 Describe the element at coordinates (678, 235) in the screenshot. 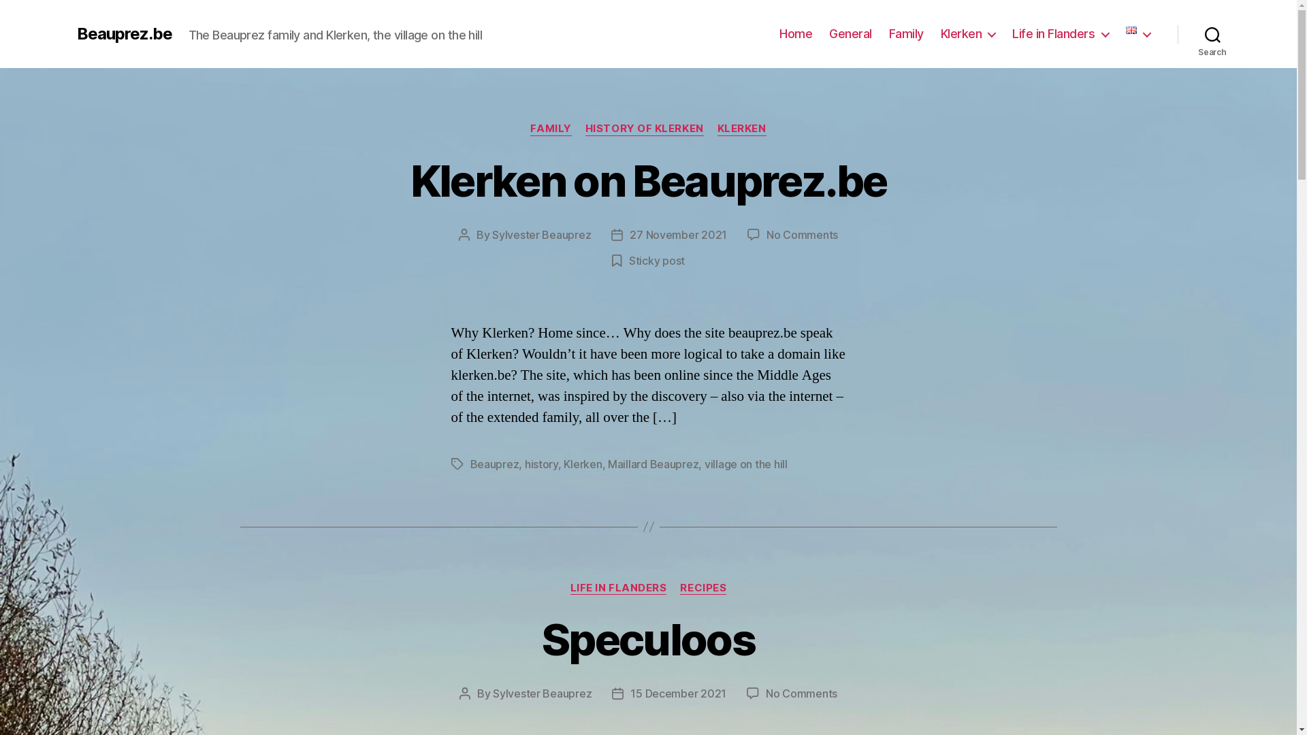

I see `27 November 2021` at that location.